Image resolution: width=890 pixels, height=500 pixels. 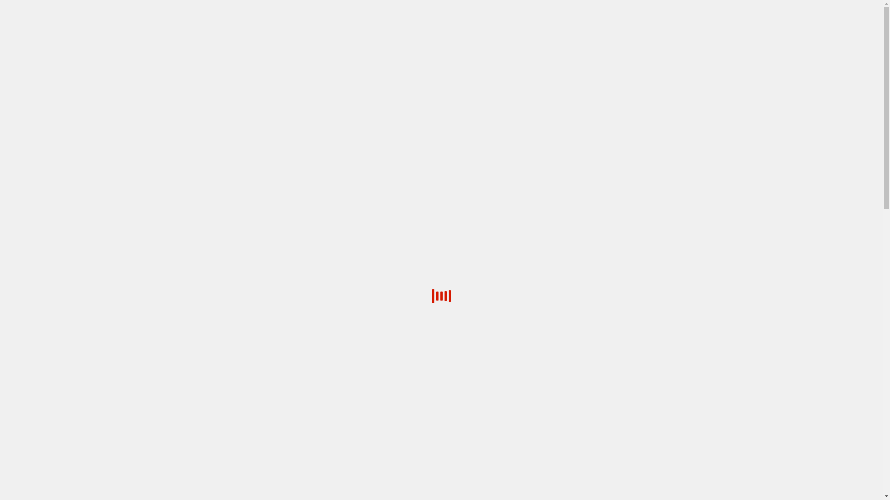 What do you see at coordinates (449, 70) in the screenshot?
I see `CIBERSEGURIDAD` at bounding box center [449, 70].